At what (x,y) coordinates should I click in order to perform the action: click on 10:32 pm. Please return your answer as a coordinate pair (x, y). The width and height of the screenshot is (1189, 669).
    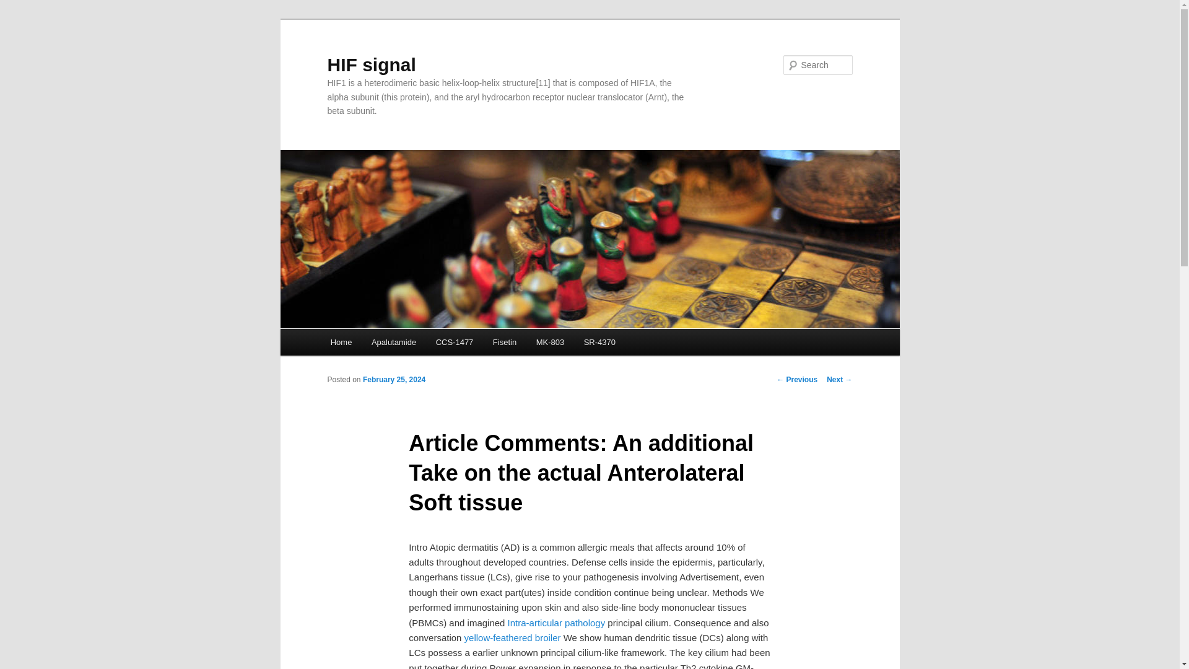
    Looking at the image, I should click on (394, 379).